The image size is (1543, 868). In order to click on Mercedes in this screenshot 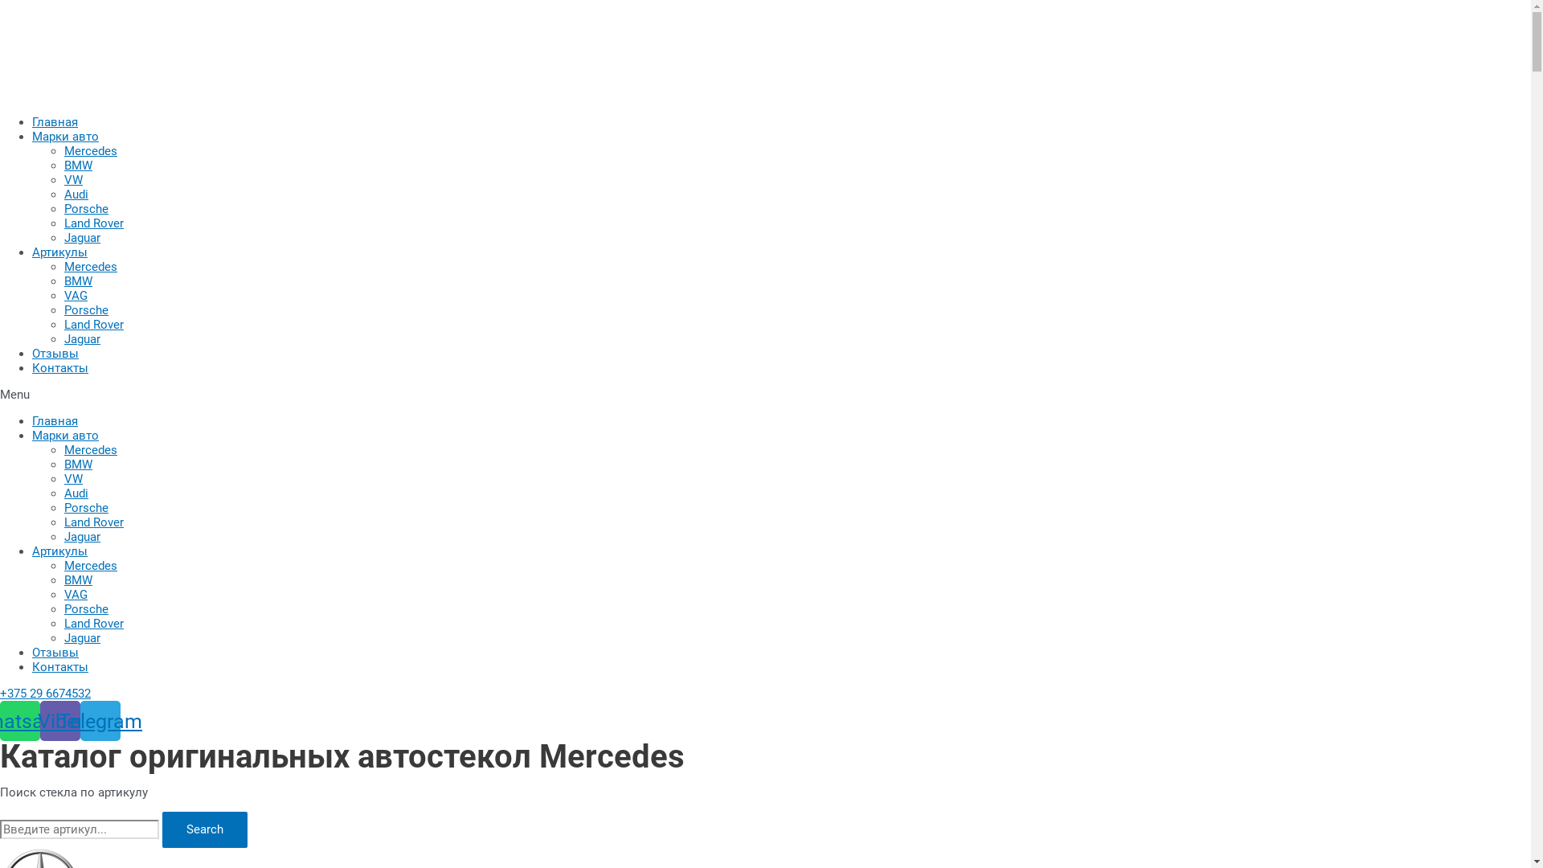, I will do `click(91, 450)`.